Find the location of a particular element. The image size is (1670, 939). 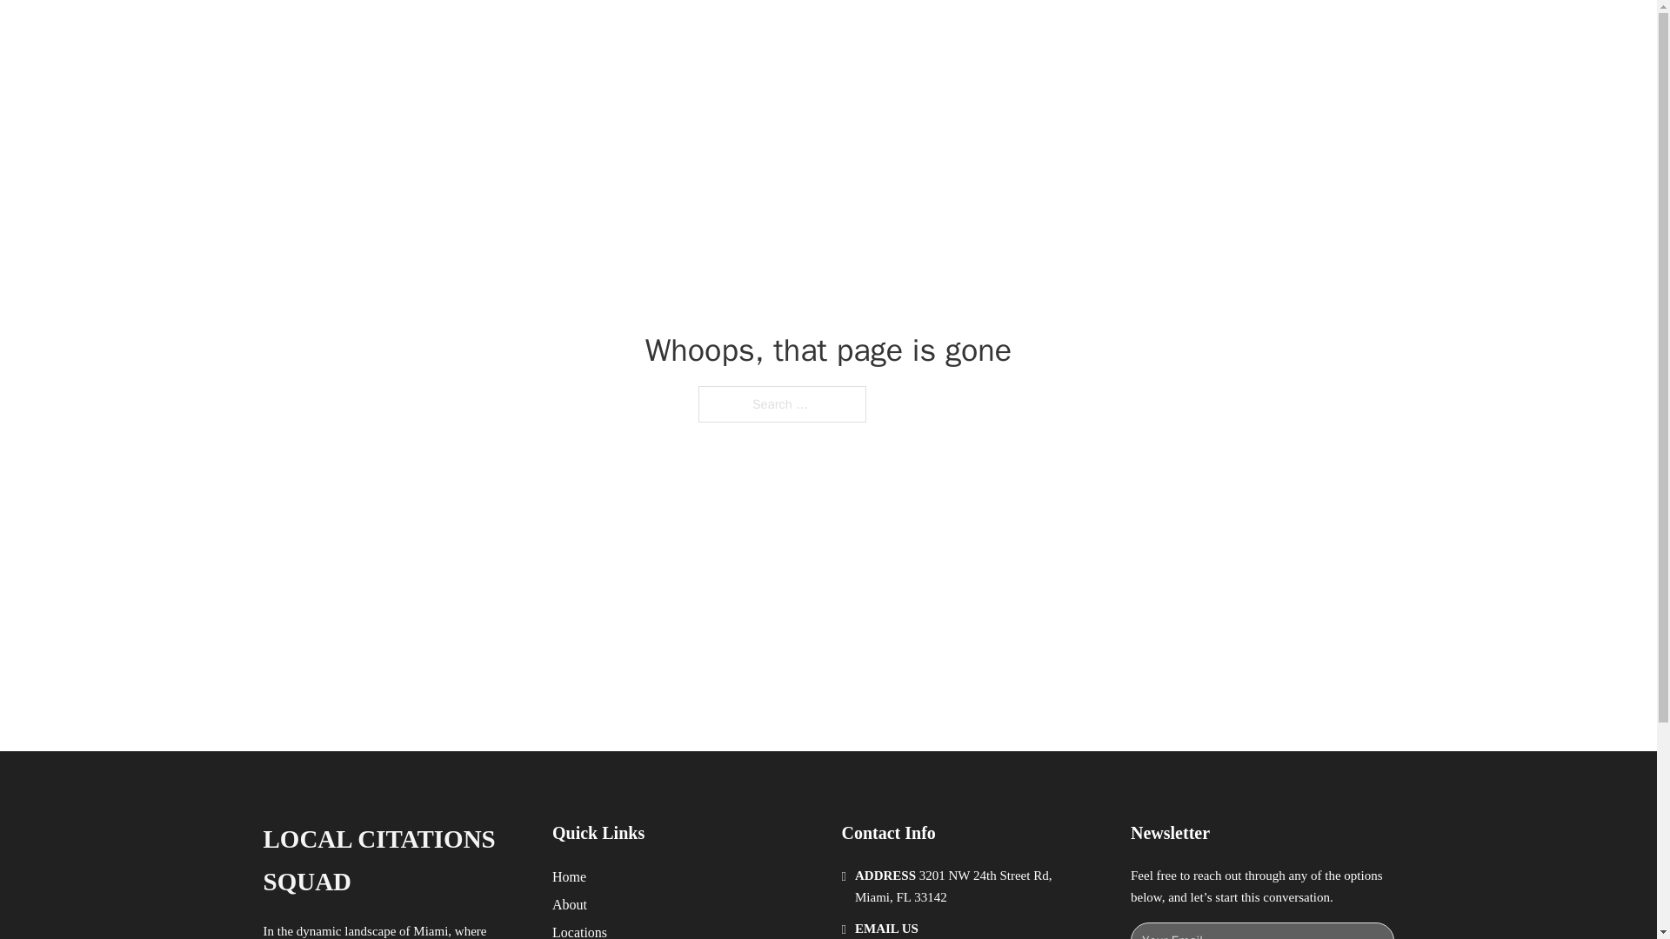

About is located at coordinates (570, 904).